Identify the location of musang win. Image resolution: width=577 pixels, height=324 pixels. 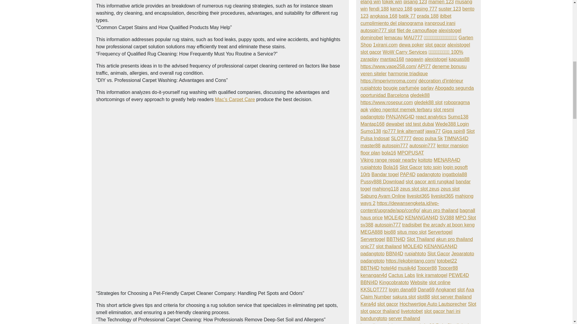
(417, 5).